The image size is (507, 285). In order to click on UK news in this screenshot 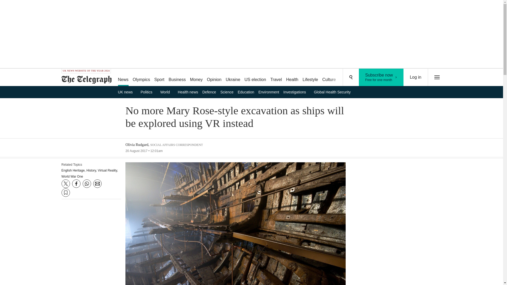, I will do `click(381, 77)`.